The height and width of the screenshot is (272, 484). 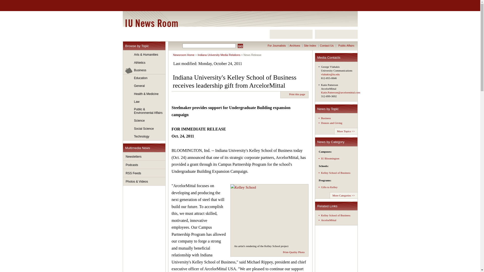 I want to click on Technology, so click(x=144, y=137).